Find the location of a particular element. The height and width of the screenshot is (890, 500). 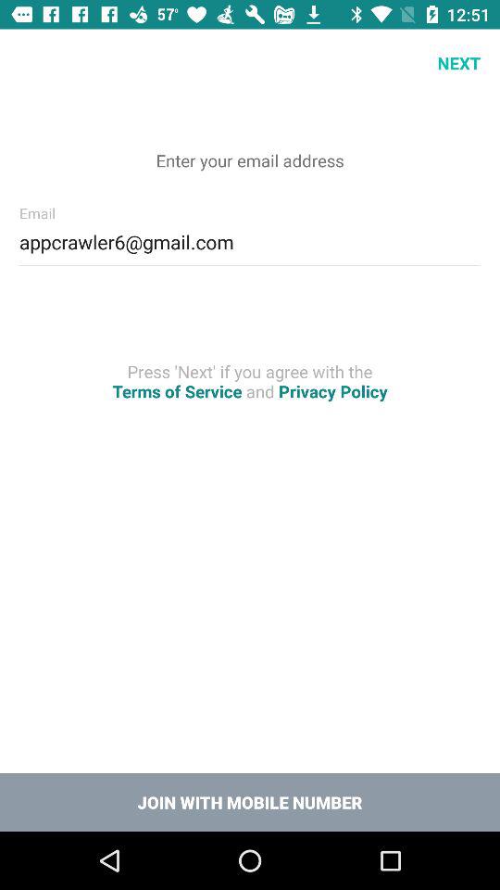

click item below enter your email icon is located at coordinates (250, 239).